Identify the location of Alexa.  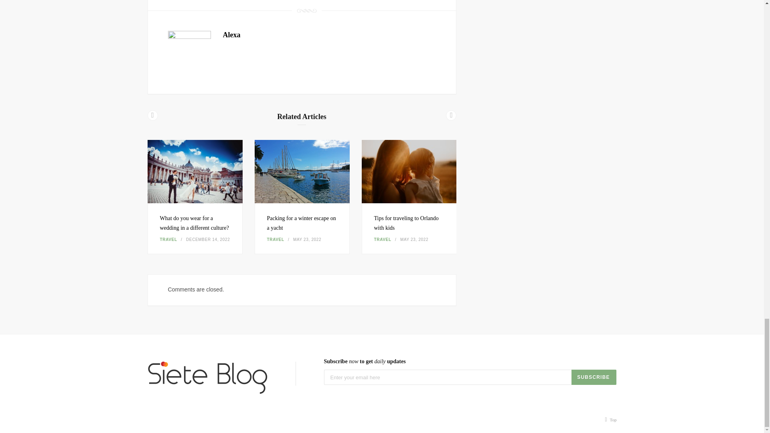
(232, 34).